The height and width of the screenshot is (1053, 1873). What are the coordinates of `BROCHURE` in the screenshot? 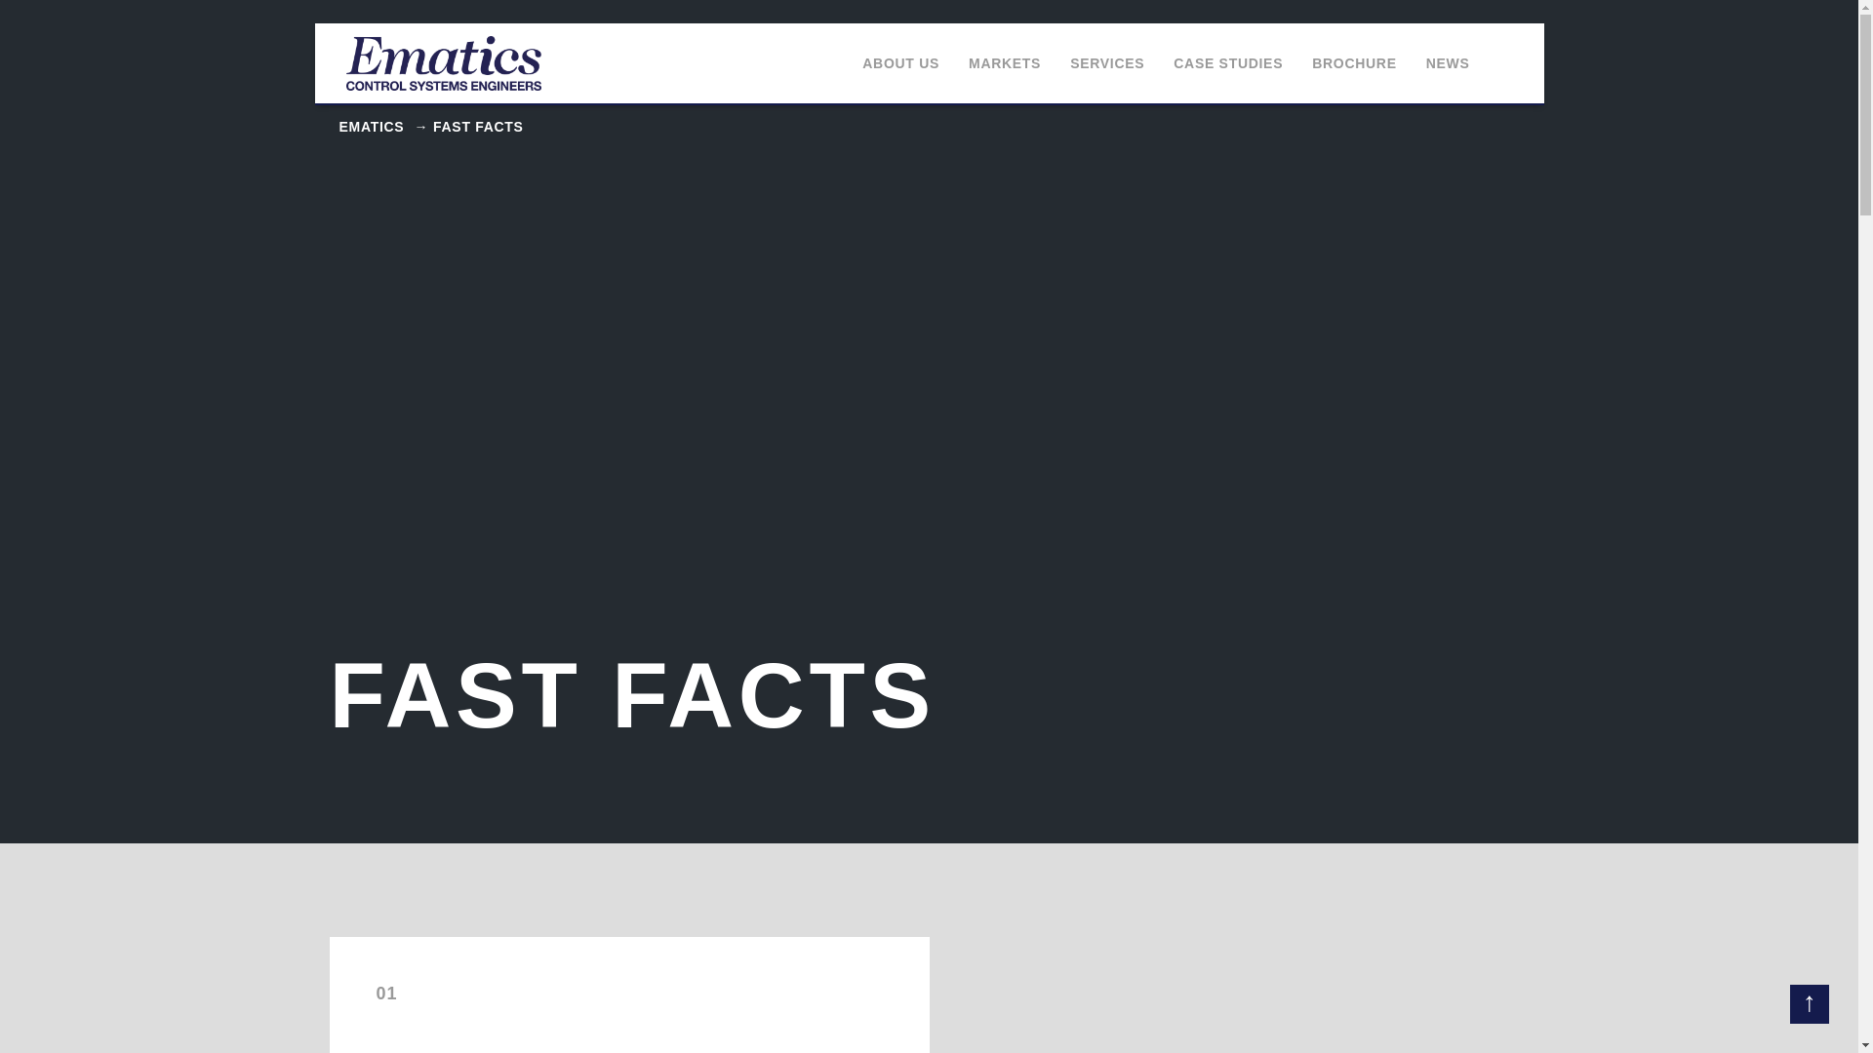 It's located at (1354, 62).